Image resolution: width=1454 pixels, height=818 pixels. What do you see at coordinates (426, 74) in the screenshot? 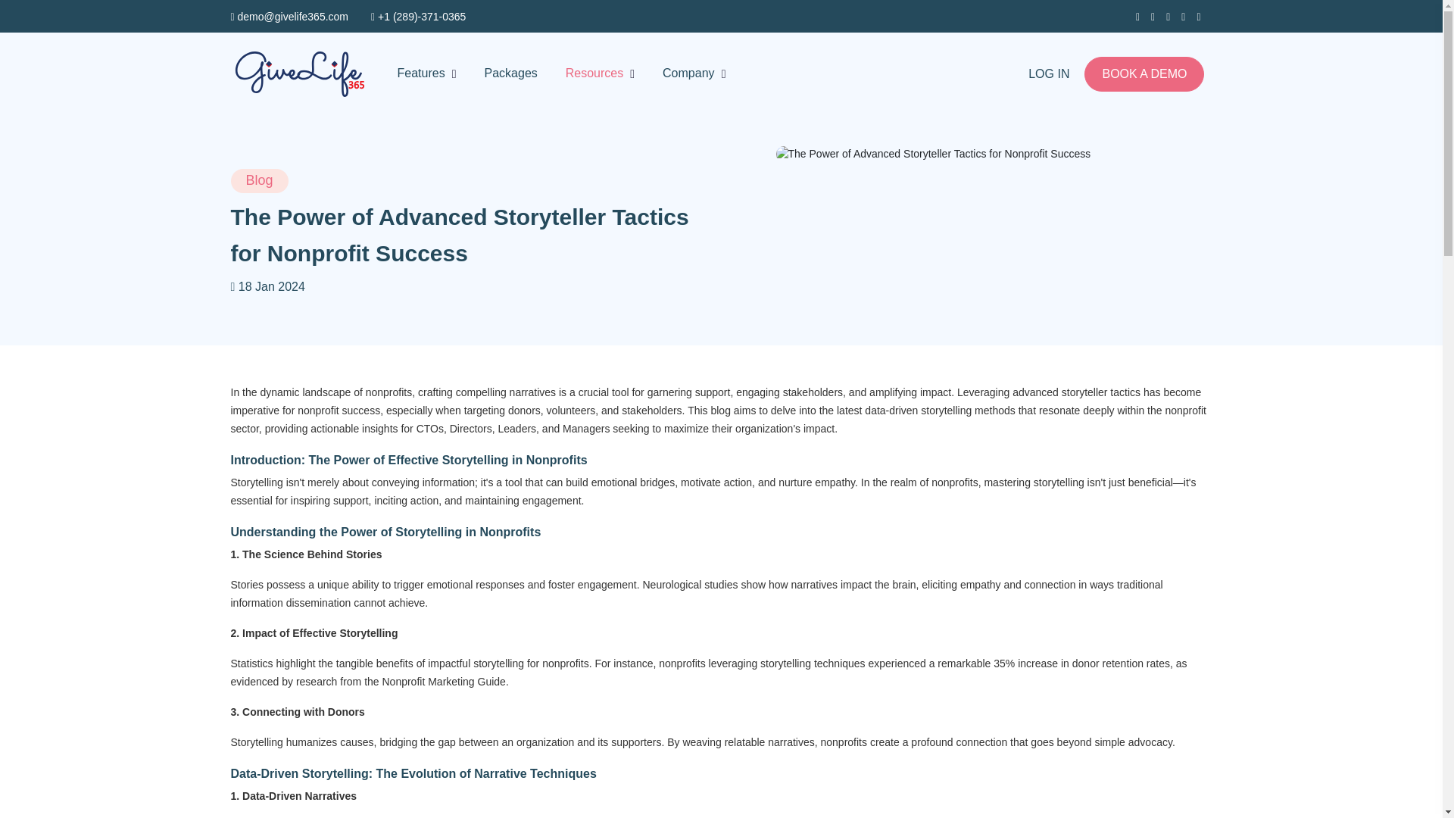
I see `Features` at bounding box center [426, 74].